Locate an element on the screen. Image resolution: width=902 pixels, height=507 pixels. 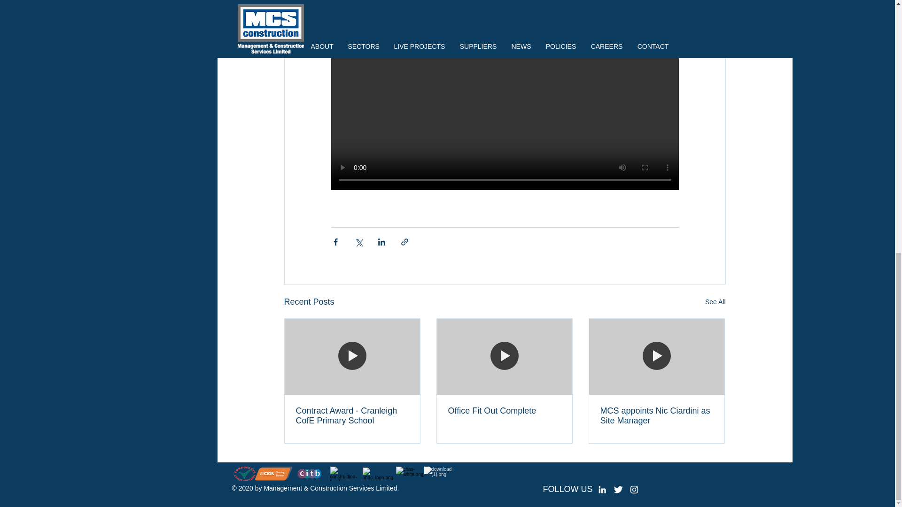
Contract Award - Cranleigh CofE Primary School is located at coordinates (352, 416).